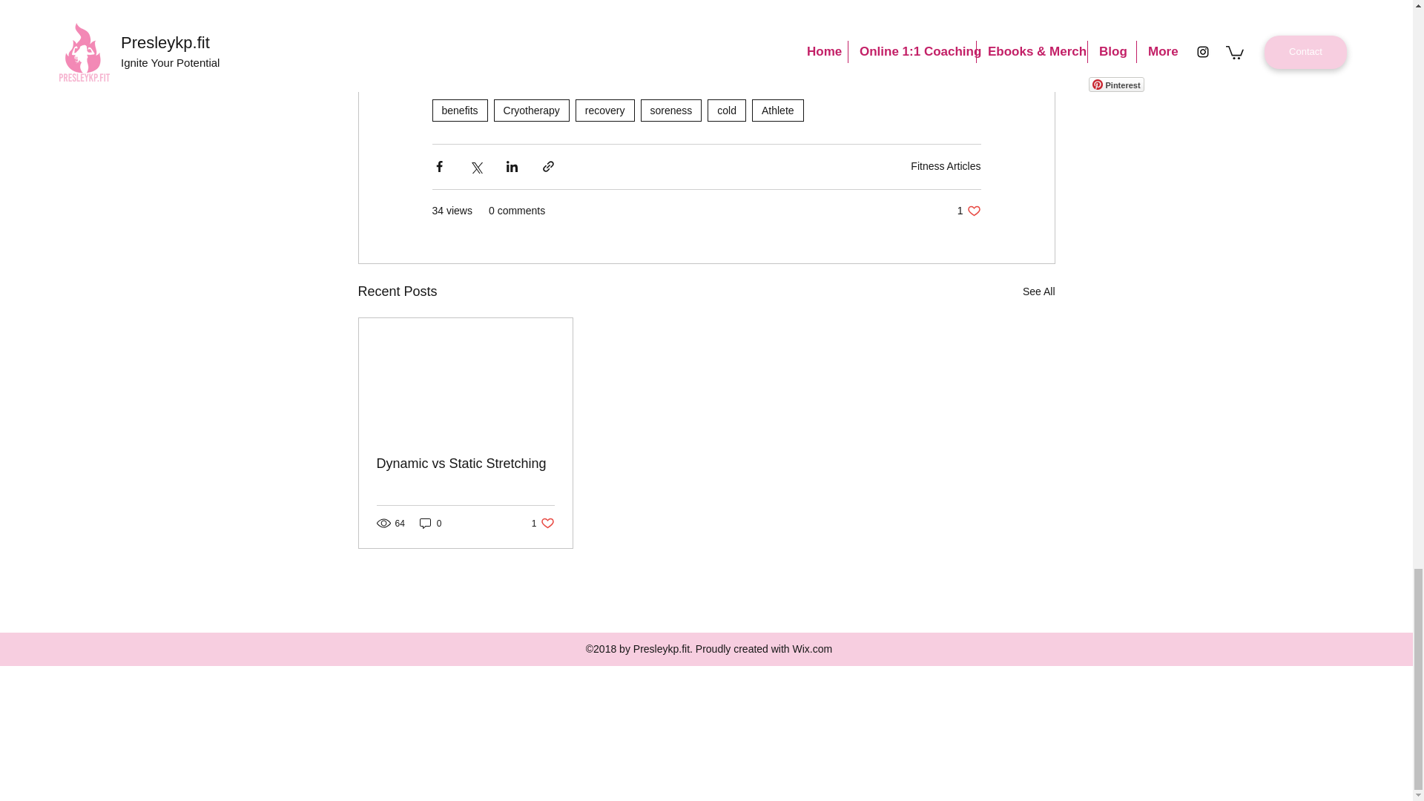 This screenshot has width=1424, height=801. What do you see at coordinates (543, 522) in the screenshot?
I see `See All` at bounding box center [543, 522].